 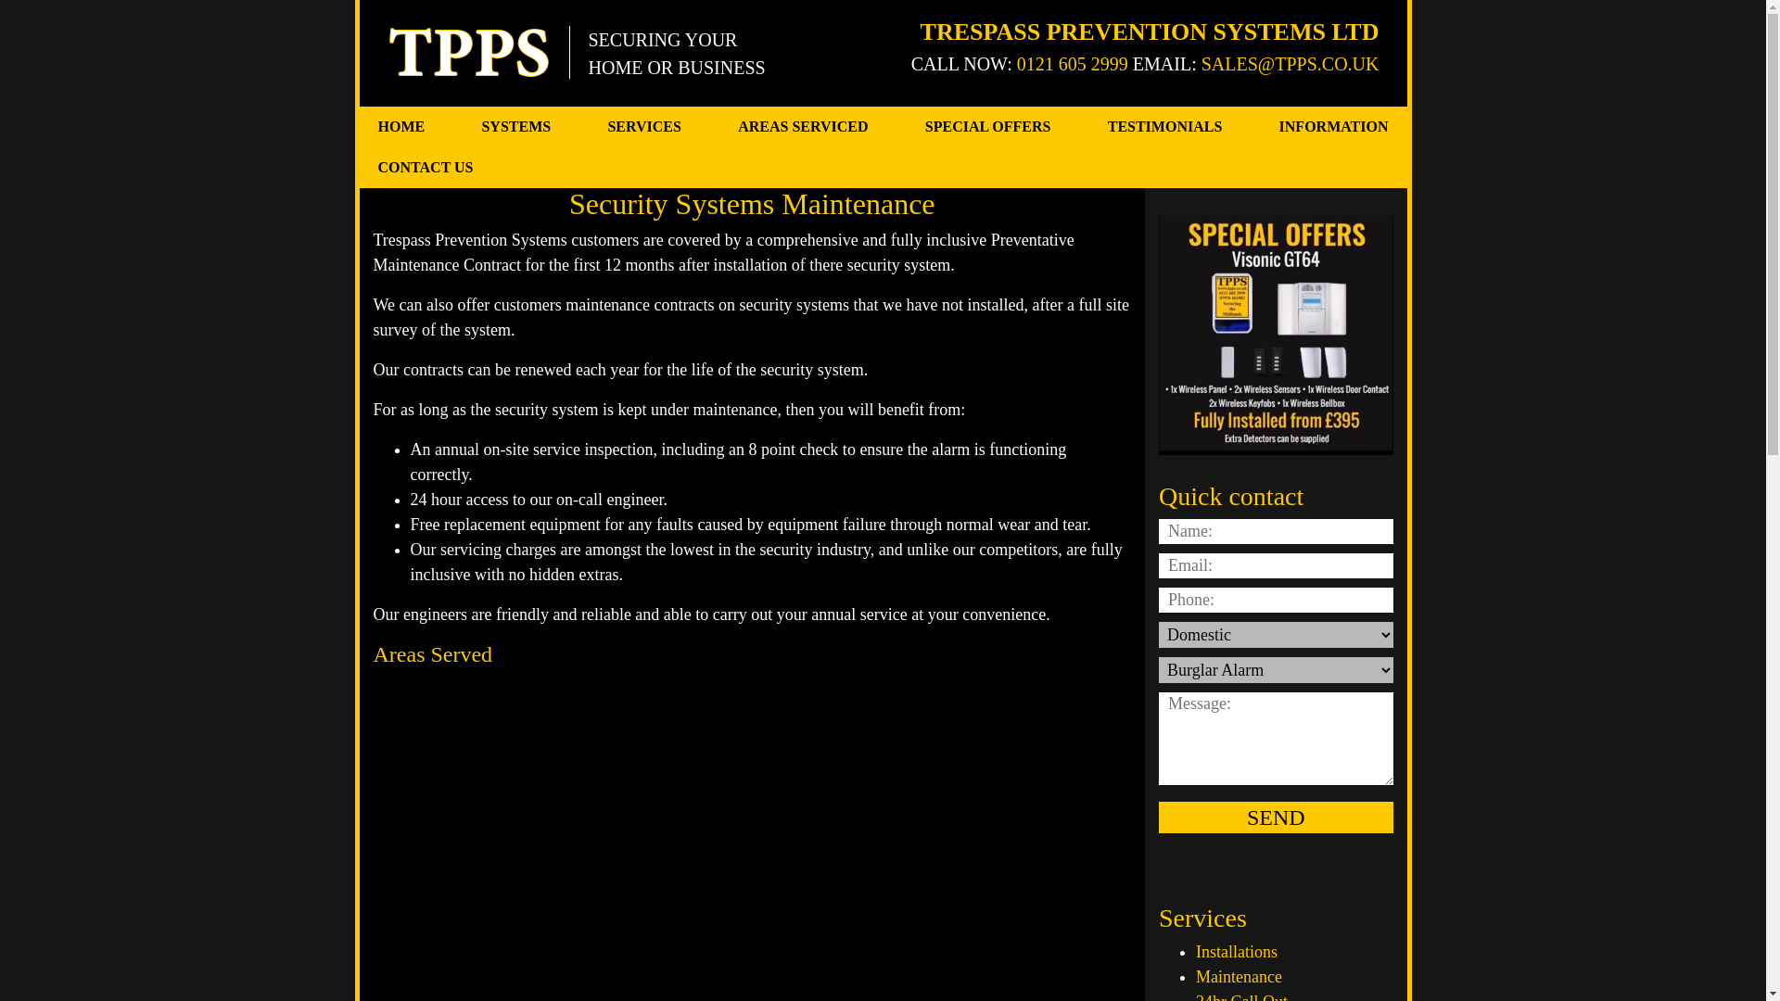 I want to click on INFORMATION, so click(x=1333, y=126).